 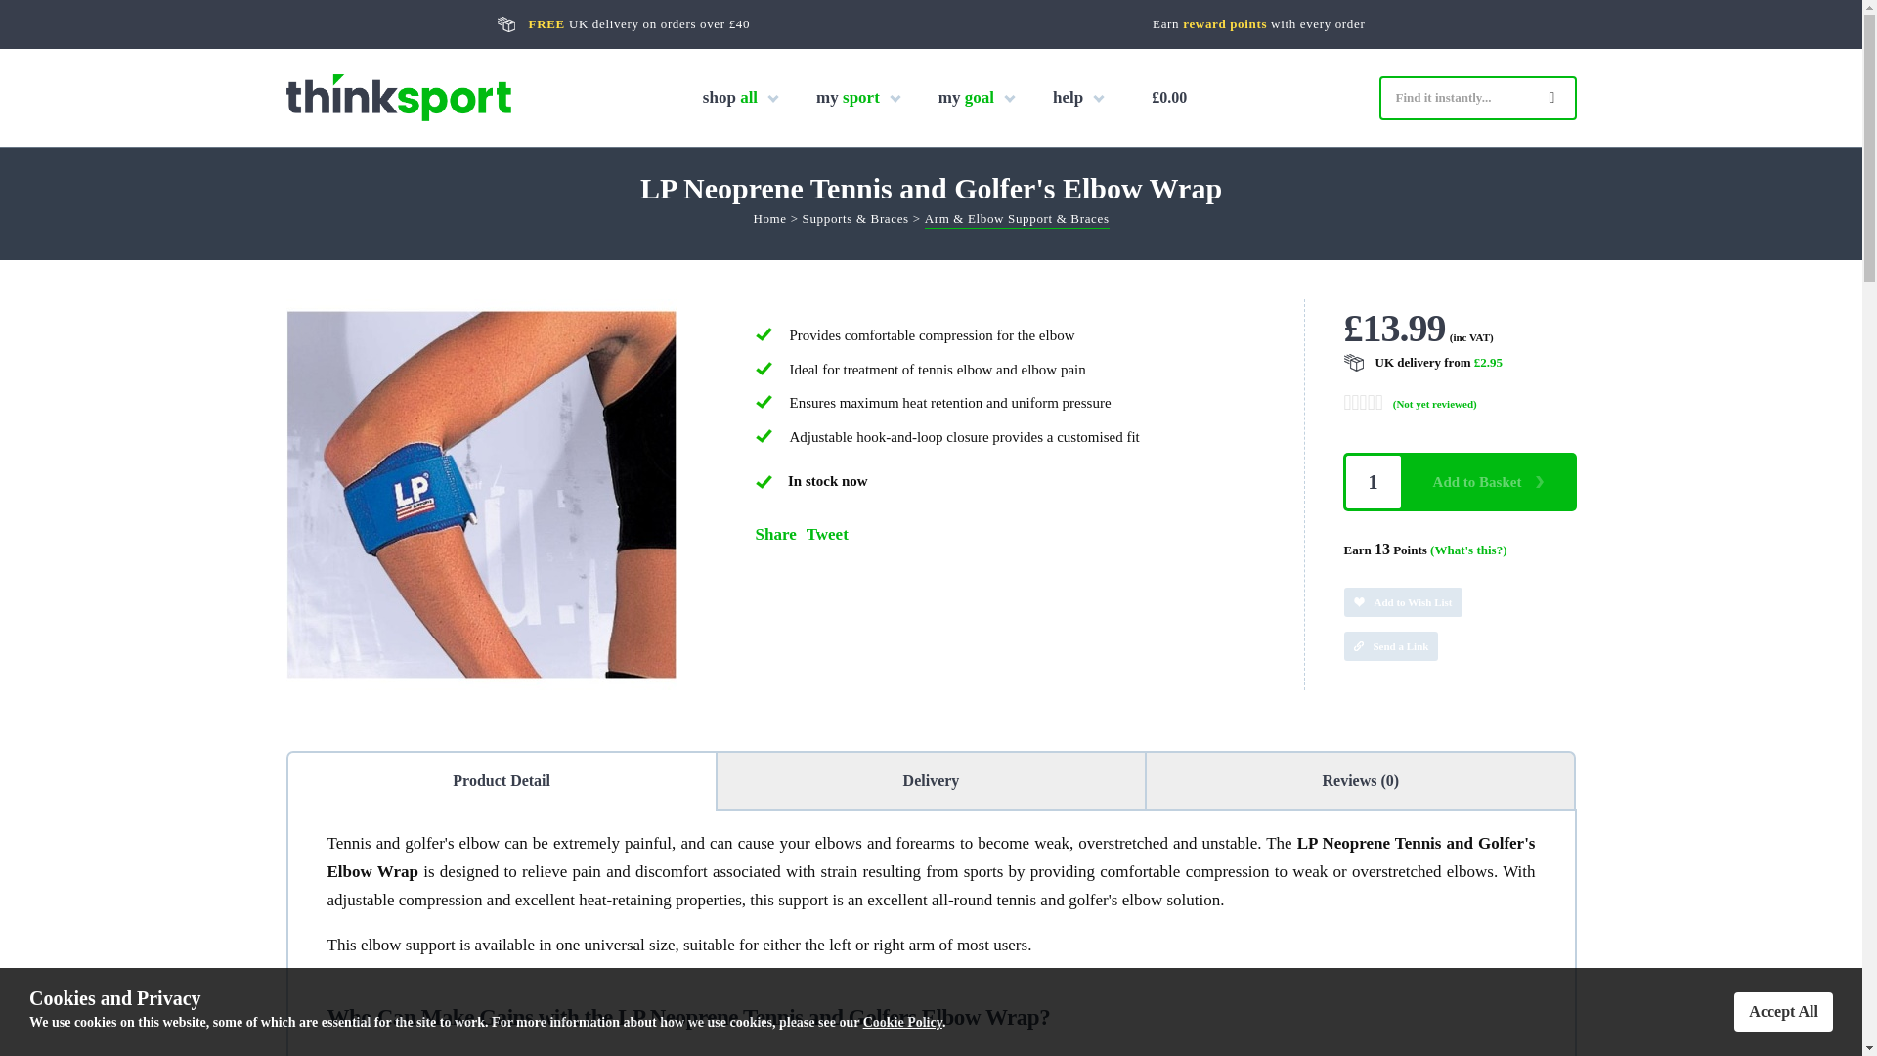 I want to click on Delivery, so click(x=931, y=781).